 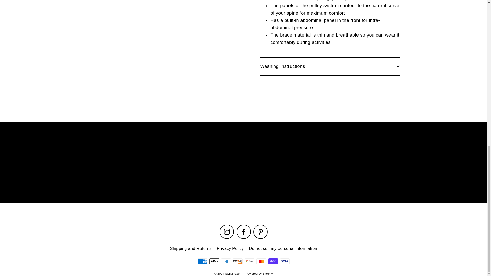 I want to click on Apple Pay, so click(x=214, y=261).